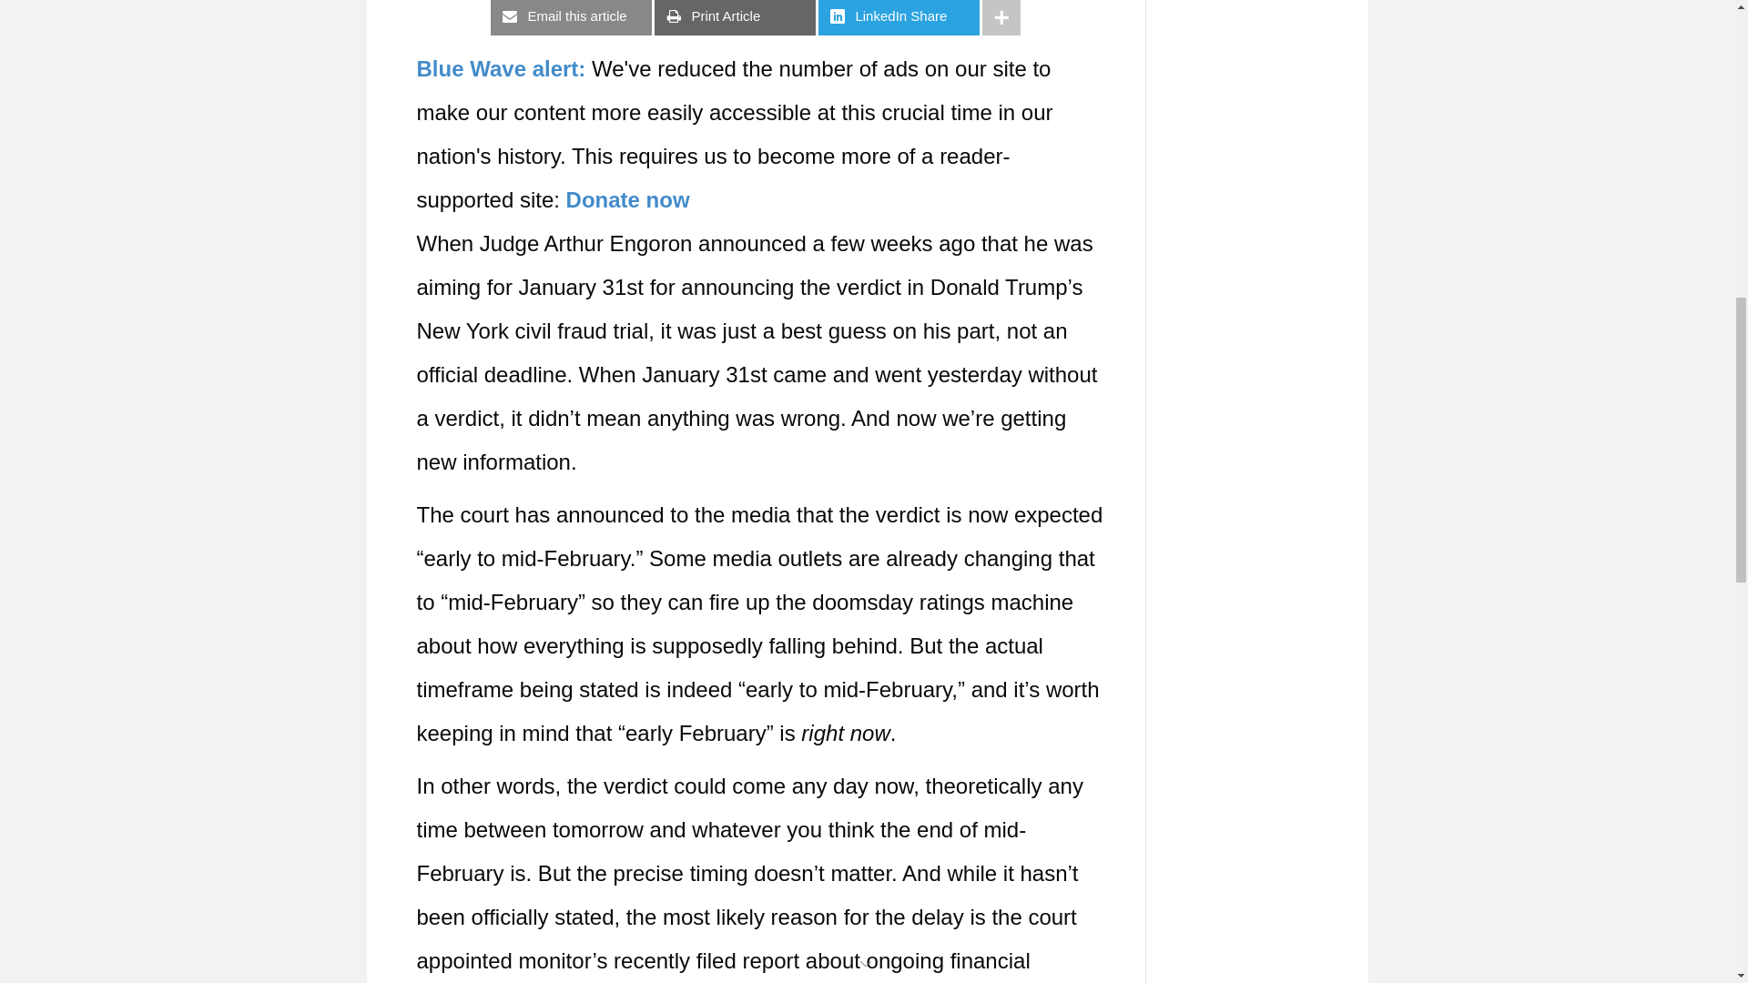  What do you see at coordinates (628, 200) in the screenshot?
I see `Donate now` at bounding box center [628, 200].